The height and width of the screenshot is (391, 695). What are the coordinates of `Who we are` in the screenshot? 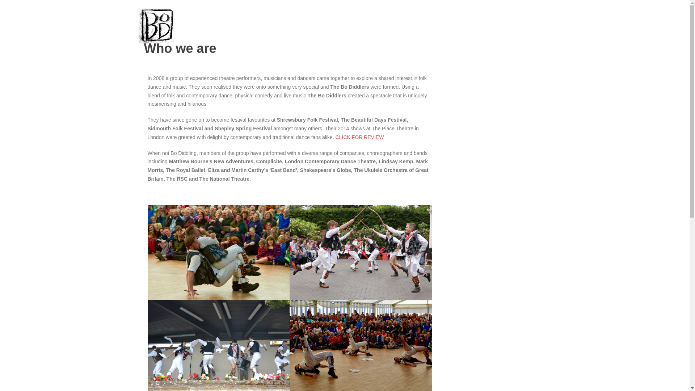 It's located at (447, 25).